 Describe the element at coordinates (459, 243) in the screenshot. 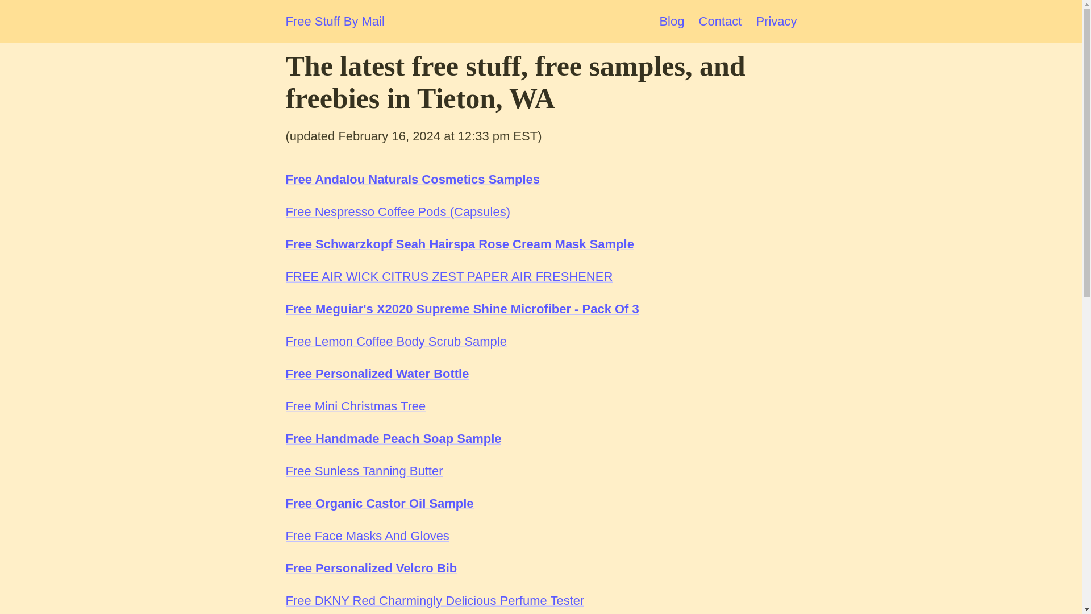

I see `Free Schwarzkopf Seah Hairspa Rose Cream Mask Sample` at that location.